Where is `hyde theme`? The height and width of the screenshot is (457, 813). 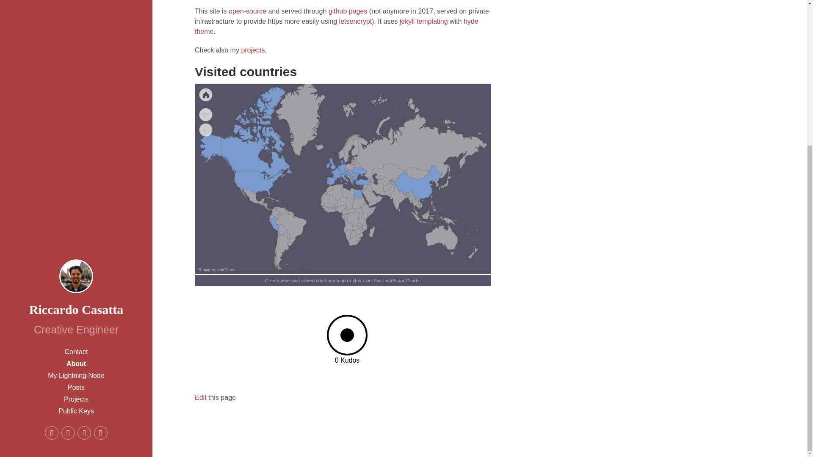 hyde theme is located at coordinates (337, 26).